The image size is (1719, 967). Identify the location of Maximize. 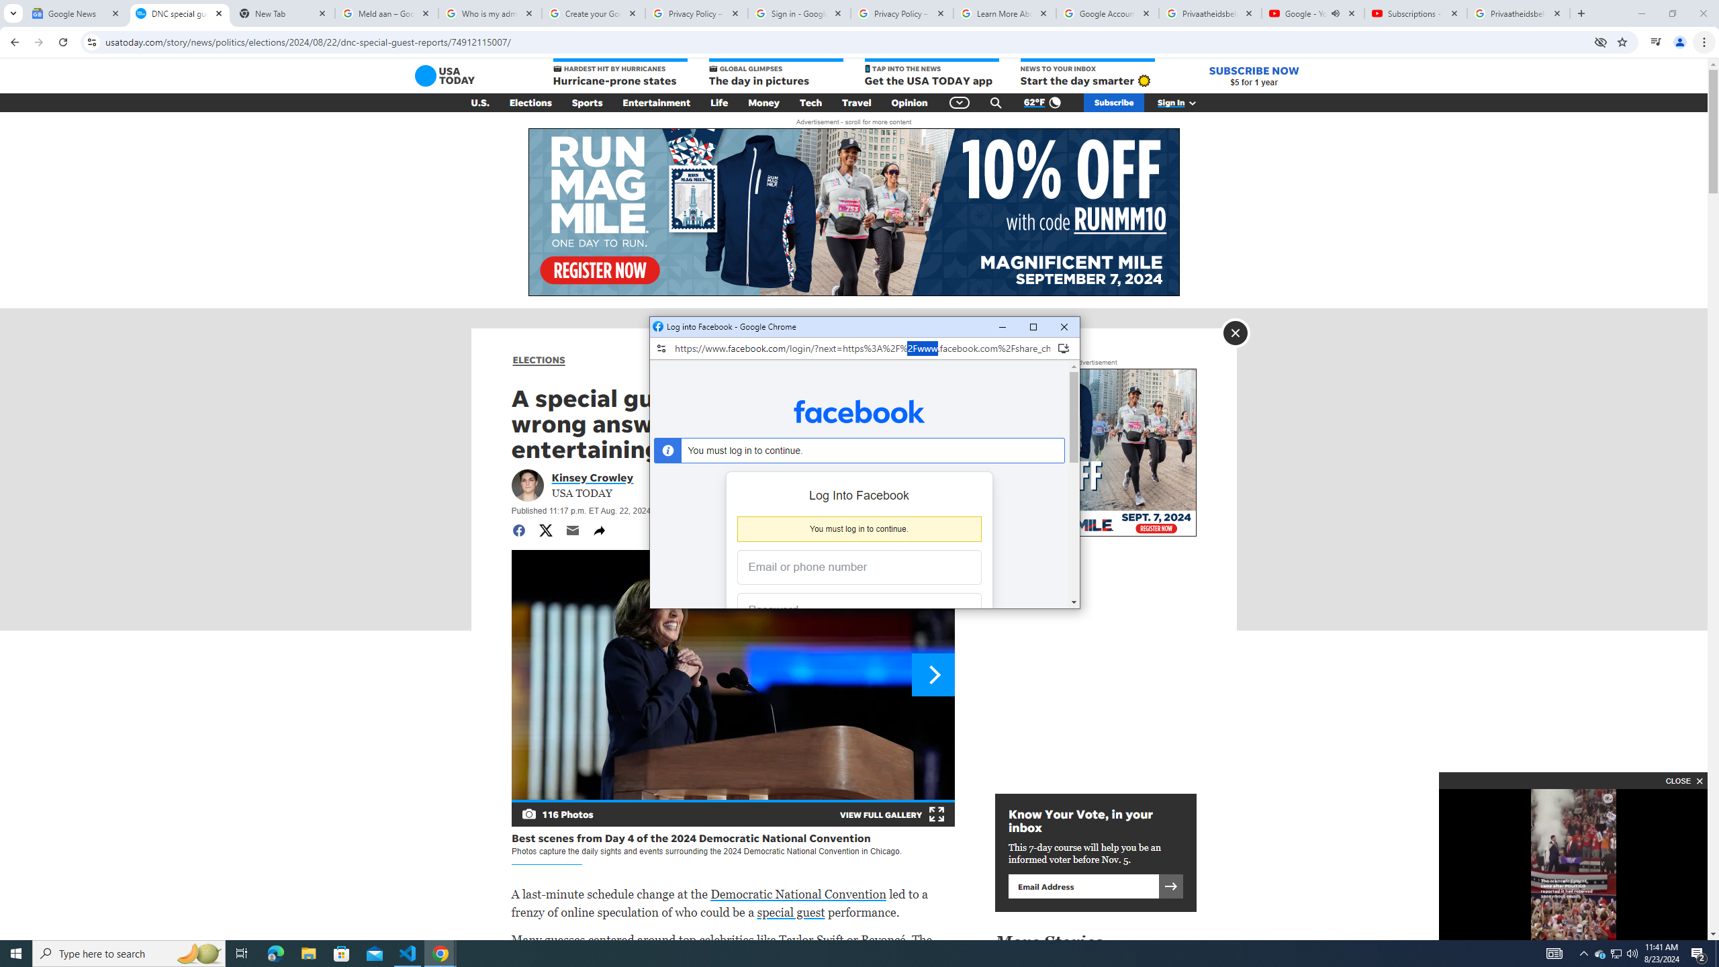
(810, 103).